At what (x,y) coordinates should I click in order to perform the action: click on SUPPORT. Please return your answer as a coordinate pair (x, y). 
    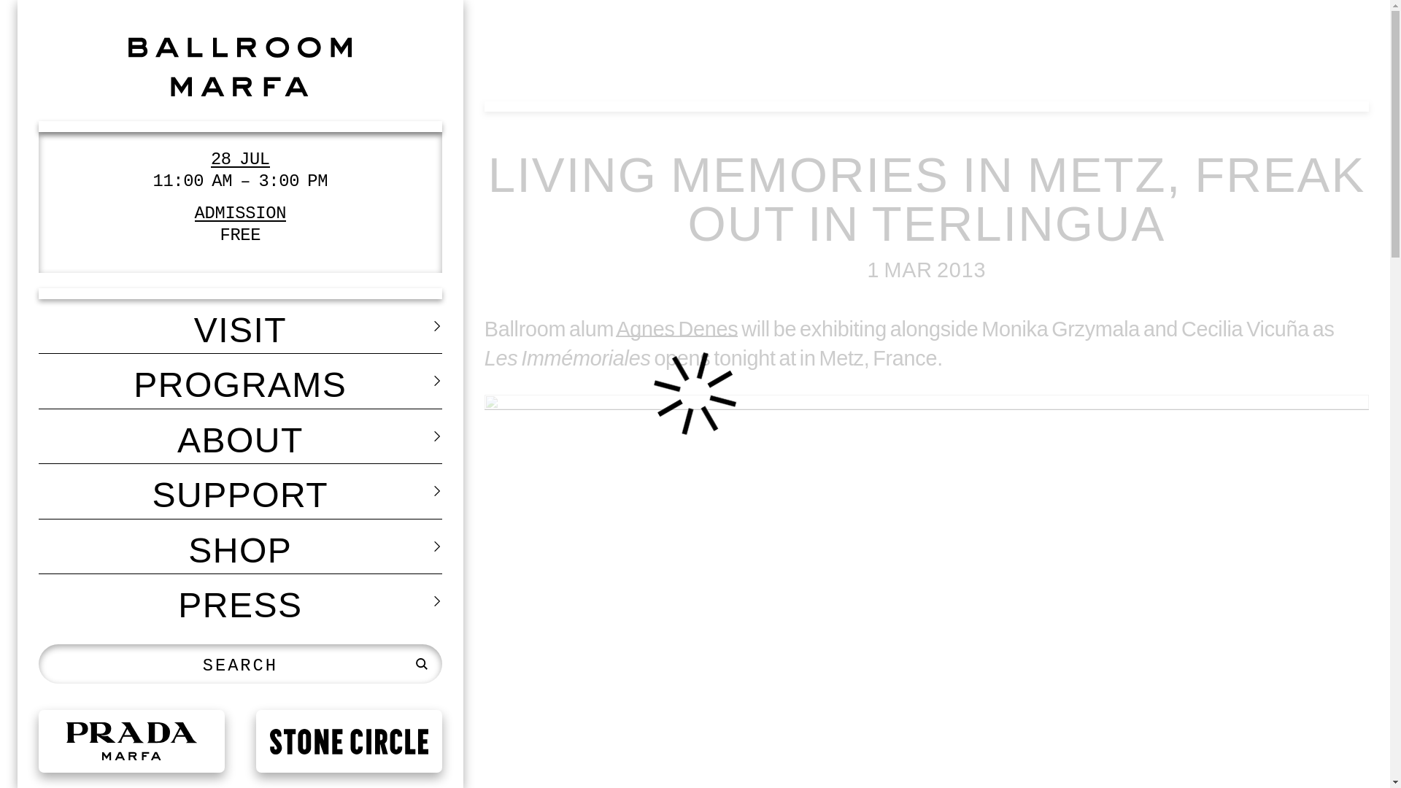
    Looking at the image, I should click on (241, 491).